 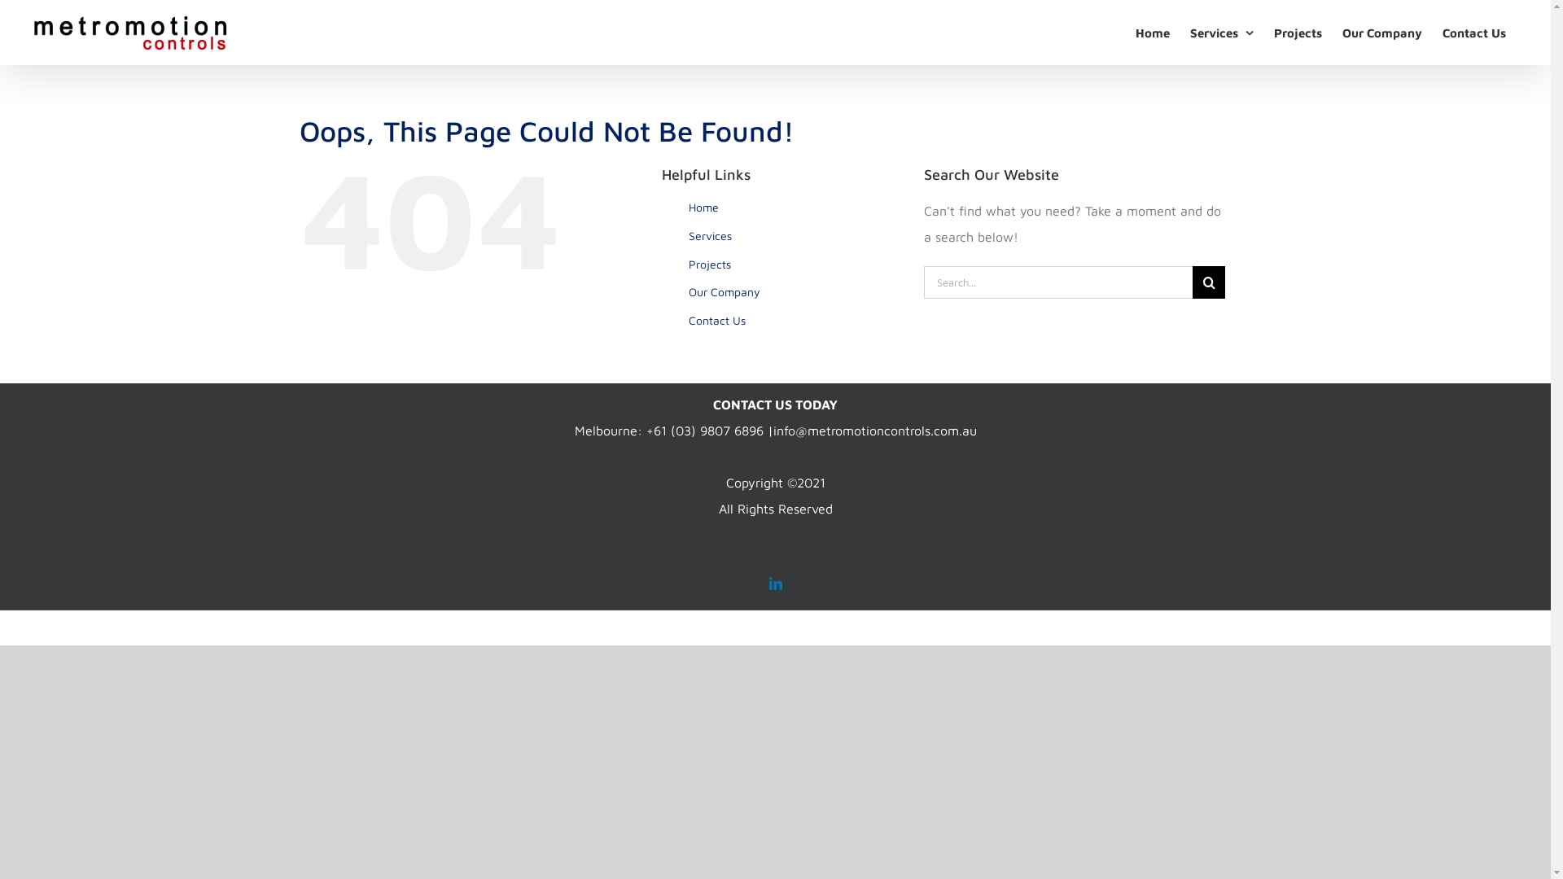 What do you see at coordinates (1474, 33) in the screenshot?
I see `Contact Us` at bounding box center [1474, 33].